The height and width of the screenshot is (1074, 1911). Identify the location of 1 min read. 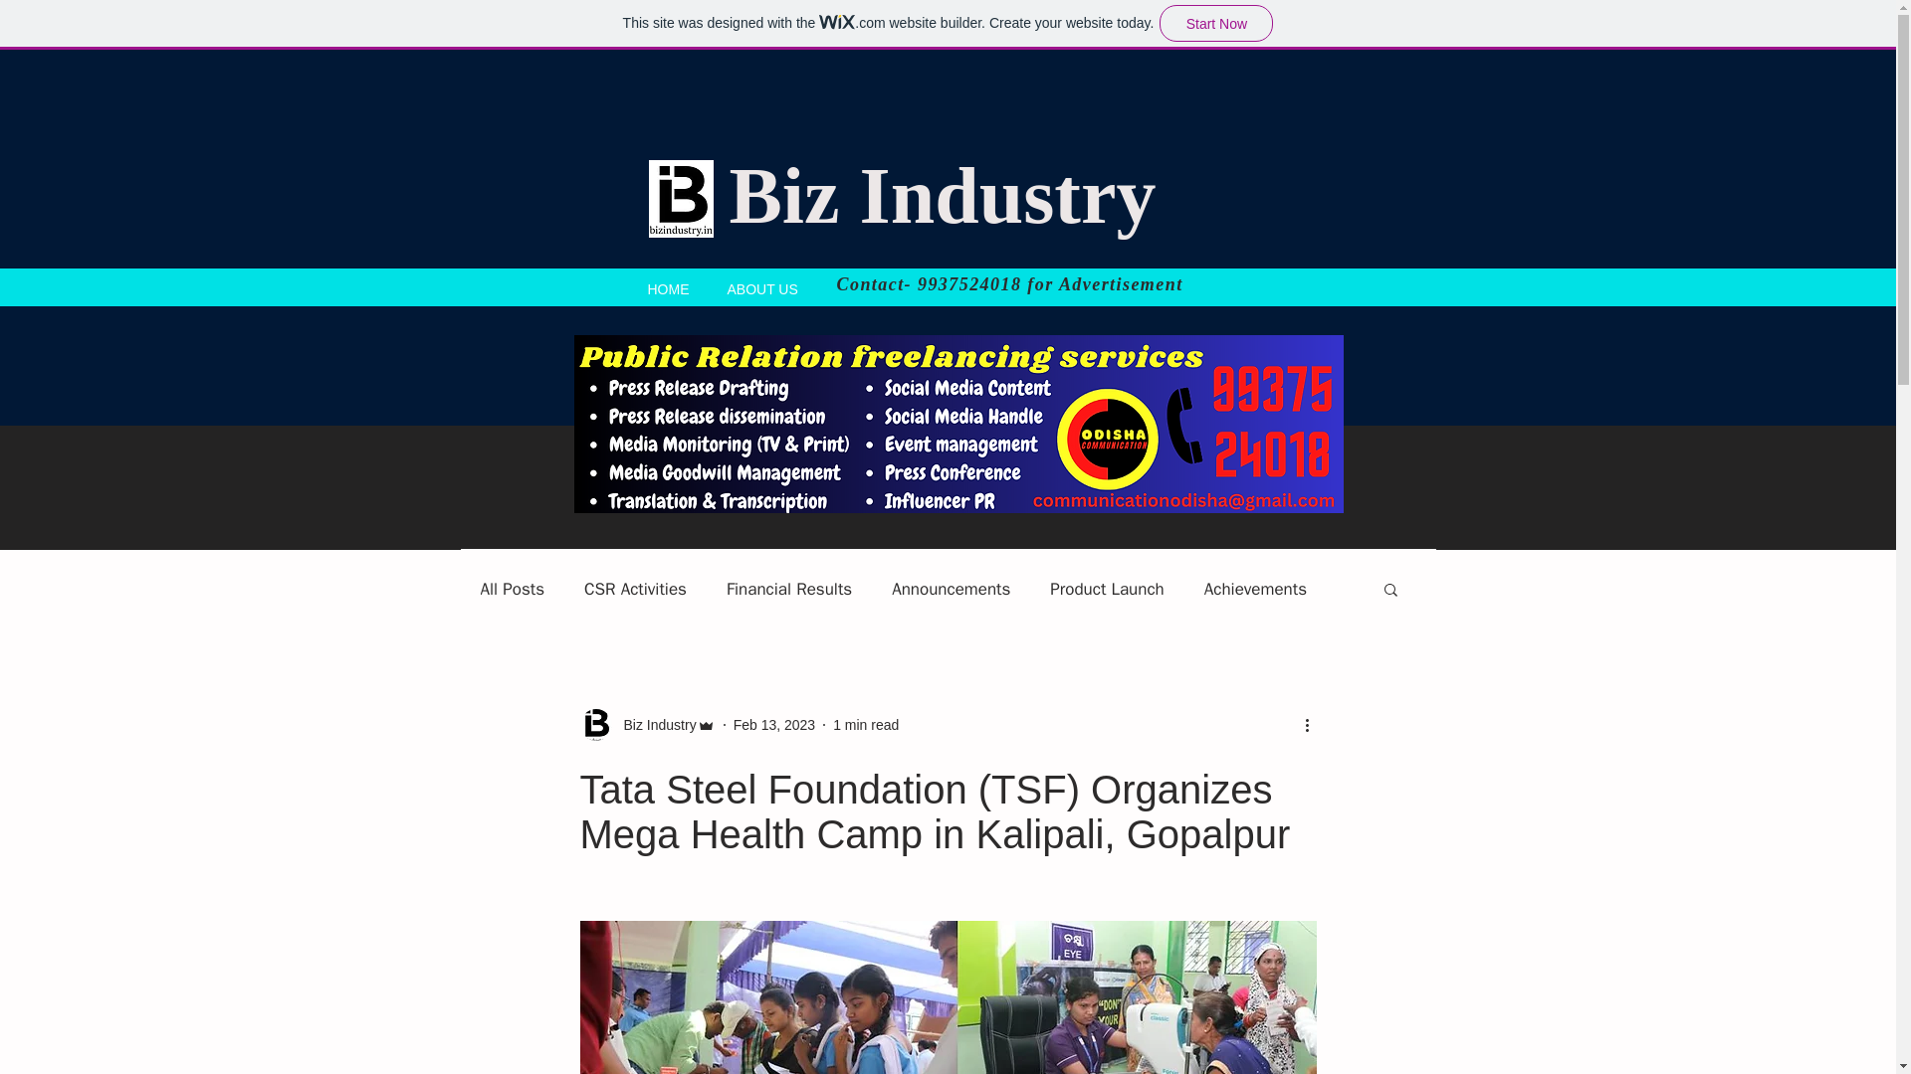
(866, 724).